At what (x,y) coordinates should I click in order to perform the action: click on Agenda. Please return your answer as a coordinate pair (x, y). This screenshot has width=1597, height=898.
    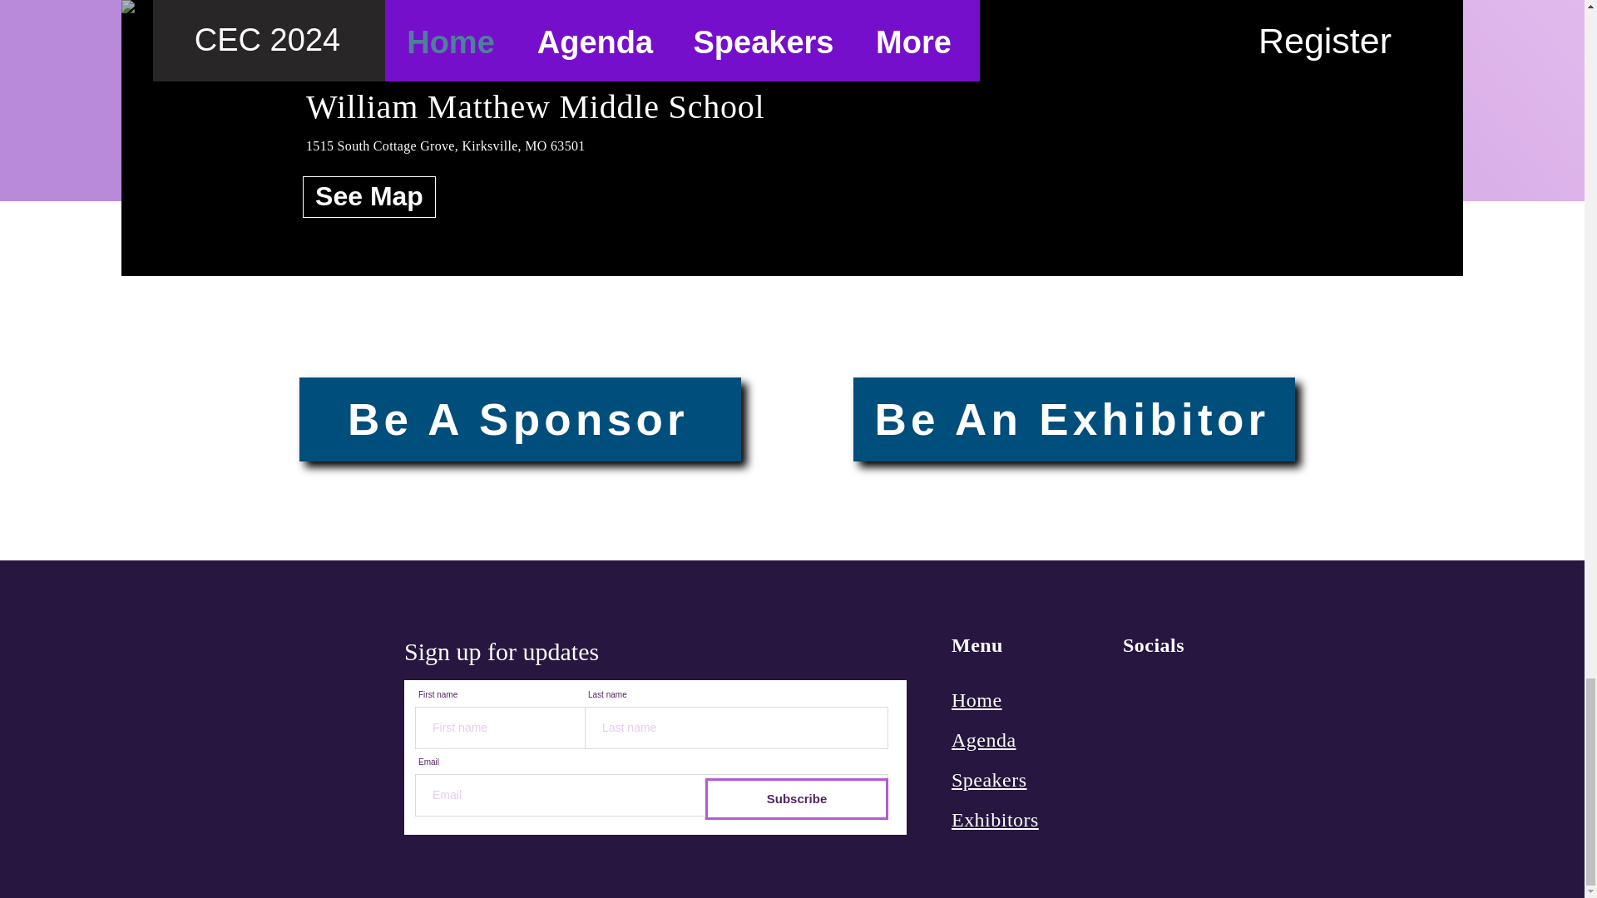
    Looking at the image, I should click on (983, 738).